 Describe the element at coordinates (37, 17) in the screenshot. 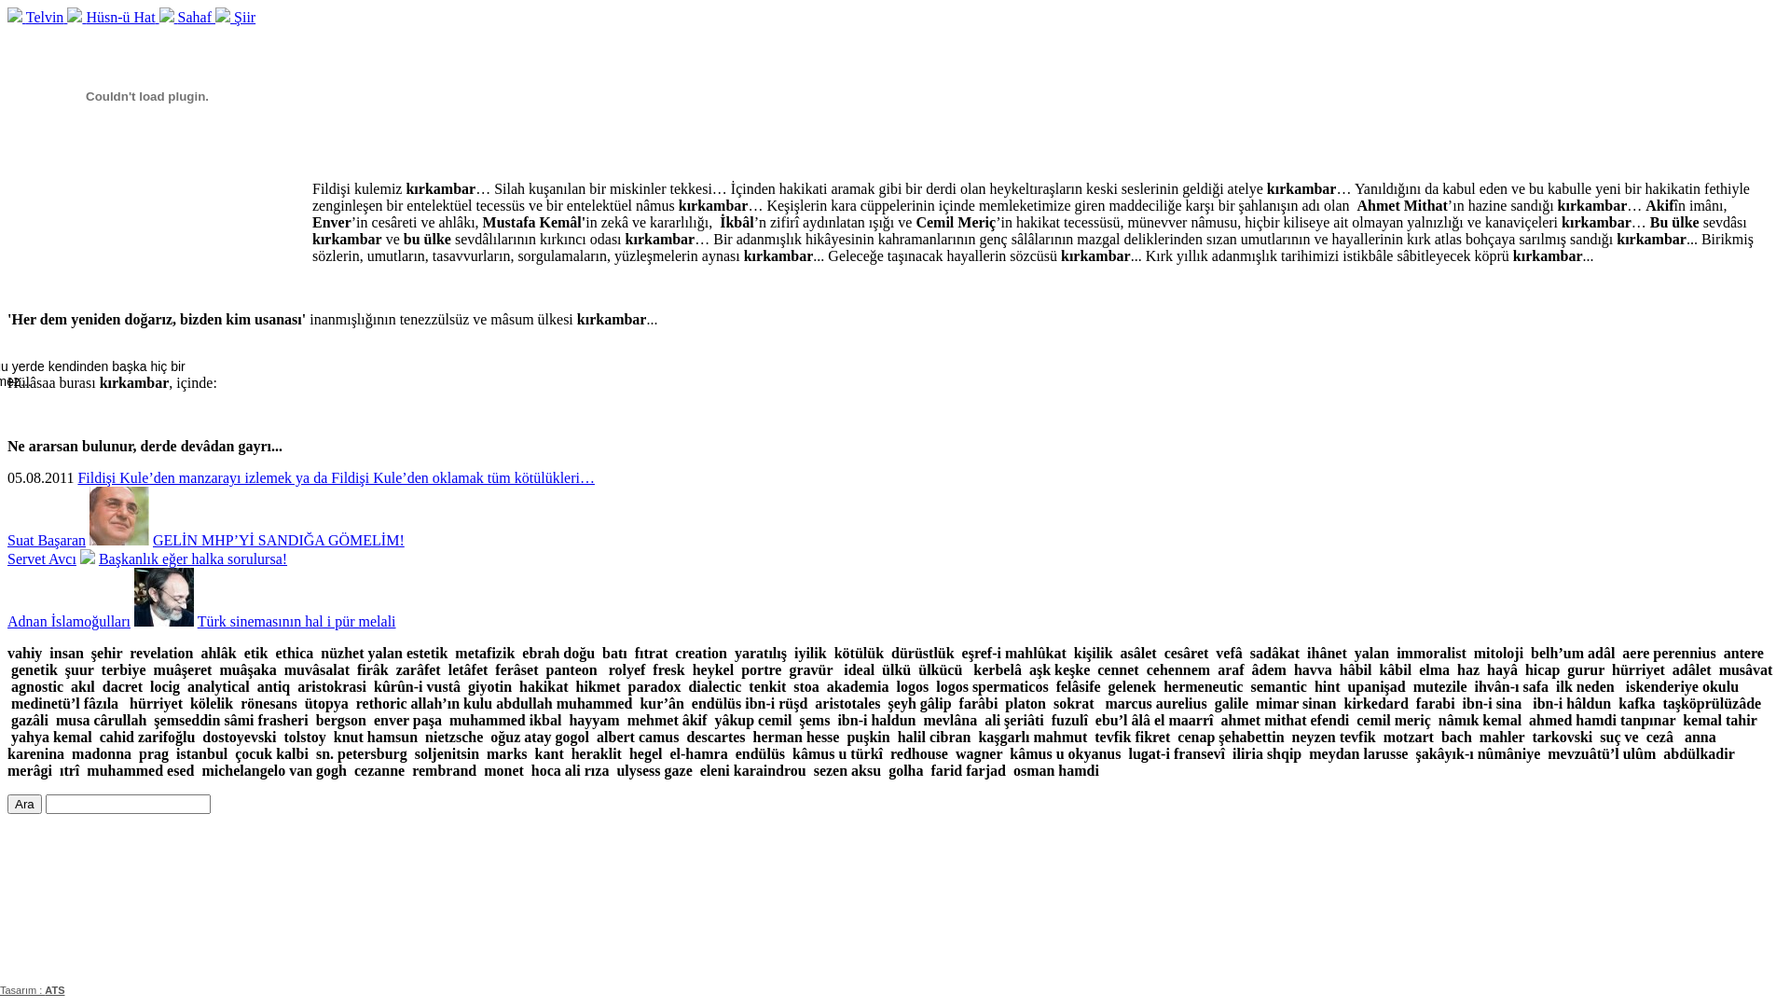

I see `Telvin` at that location.